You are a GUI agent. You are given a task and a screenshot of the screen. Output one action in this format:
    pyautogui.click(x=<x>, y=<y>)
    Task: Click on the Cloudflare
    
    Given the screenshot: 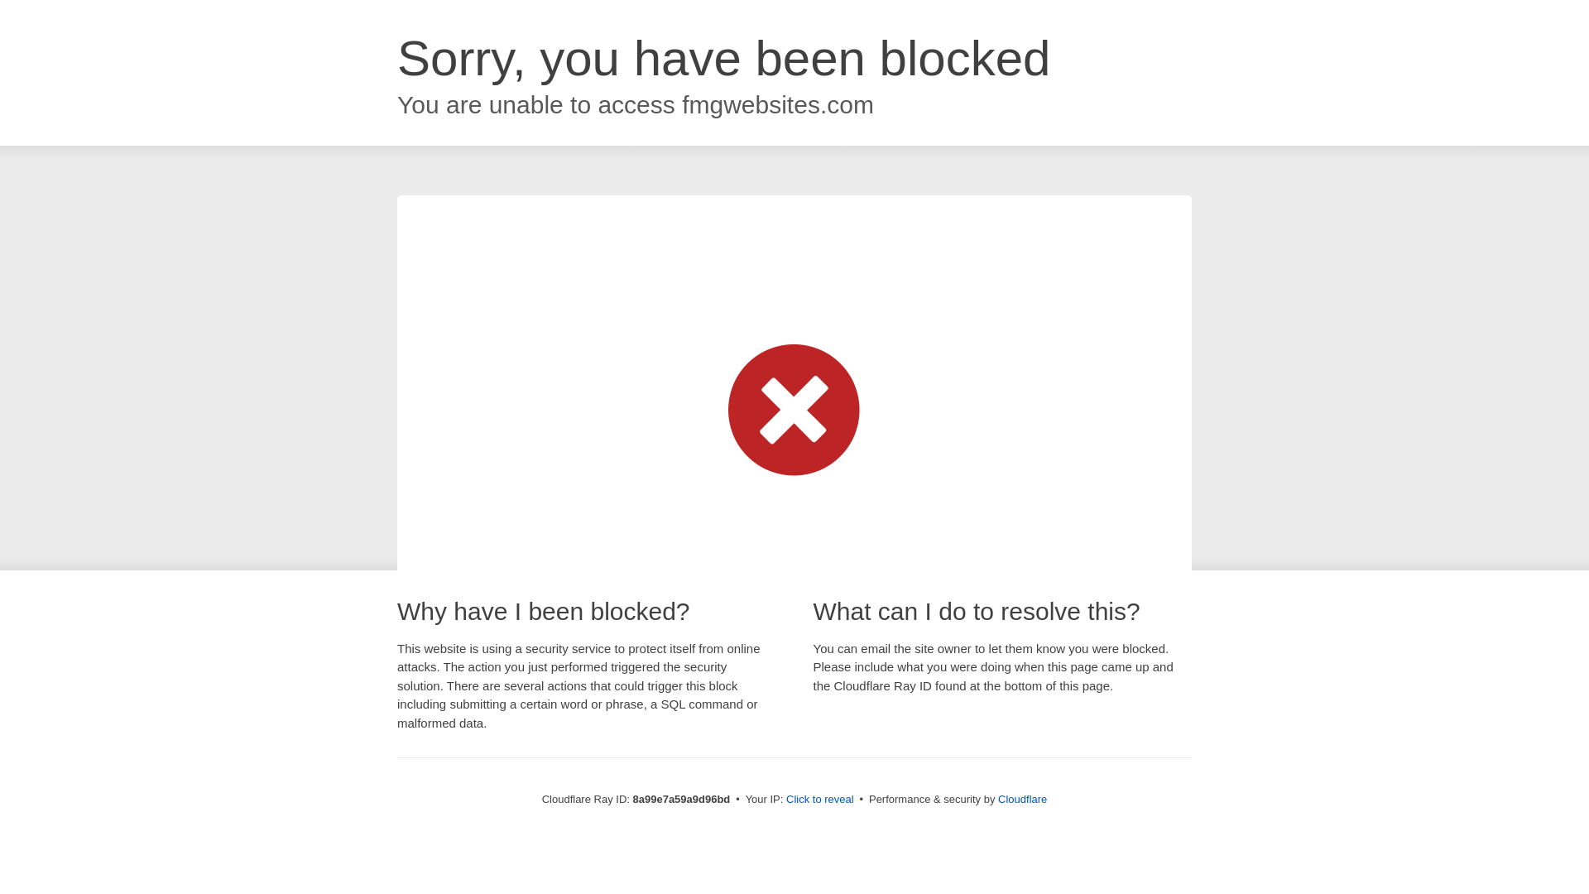 What is the action you would take?
    pyautogui.click(x=1022, y=799)
    